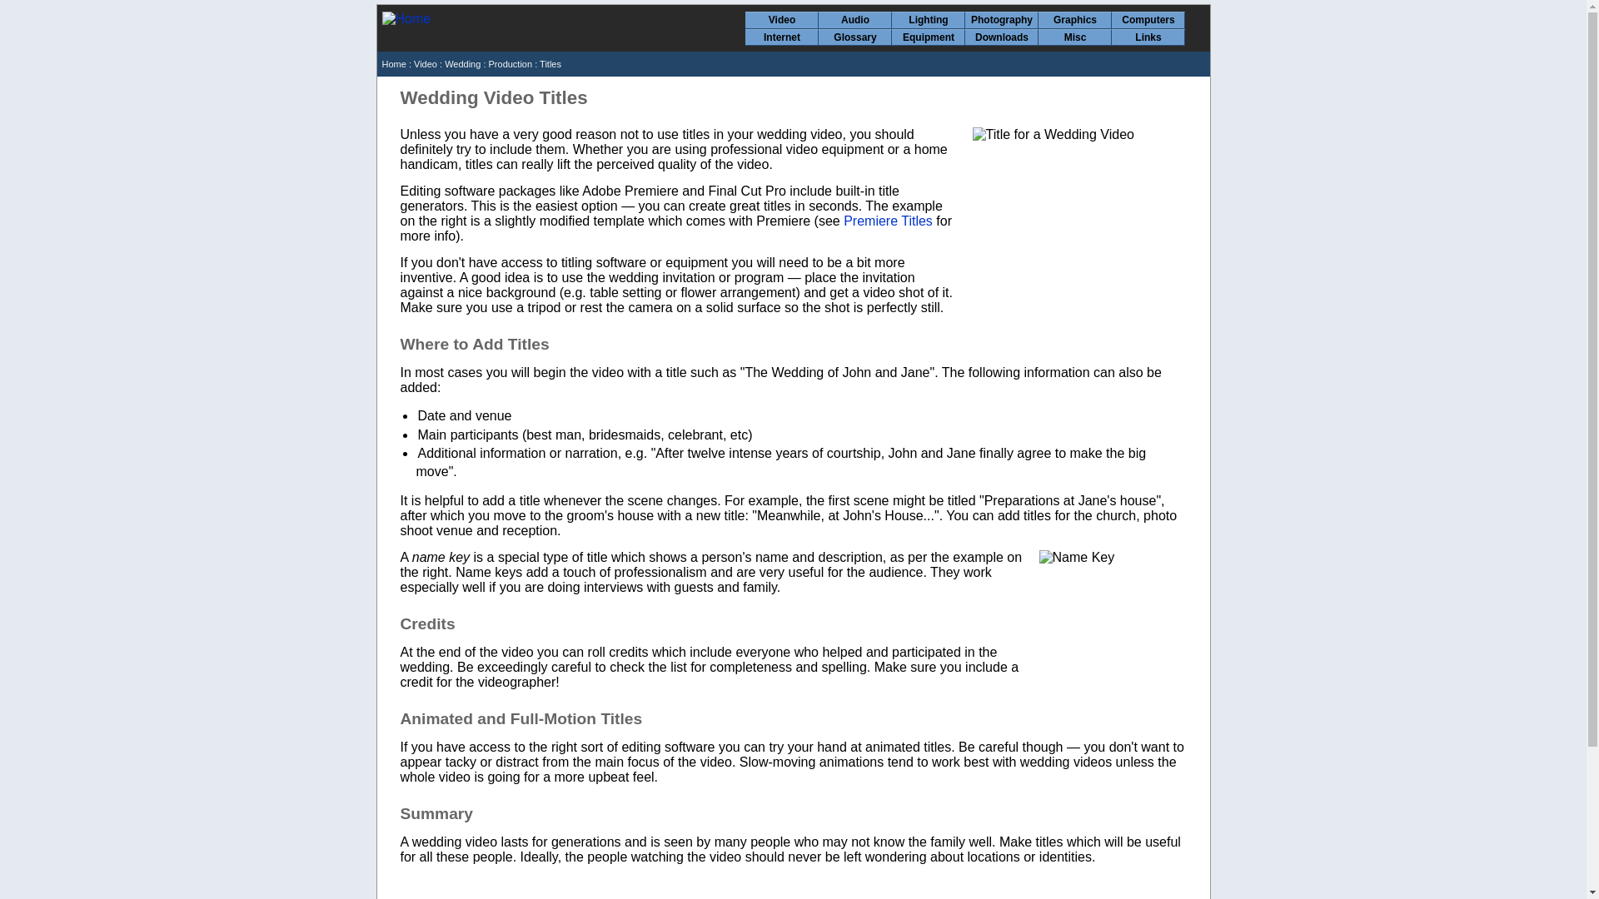 The width and height of the screenshot is (1599, 899). What do you see at coordinates (1001, 37) in the screenshot?
I see `Downloads` at bounding box center [1001, 37].